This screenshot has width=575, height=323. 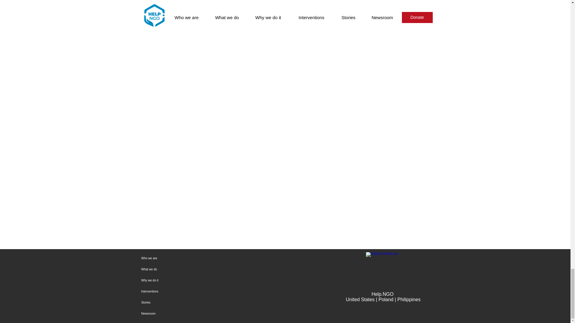 I want to click on Interventions, so click(x=196, y=291).